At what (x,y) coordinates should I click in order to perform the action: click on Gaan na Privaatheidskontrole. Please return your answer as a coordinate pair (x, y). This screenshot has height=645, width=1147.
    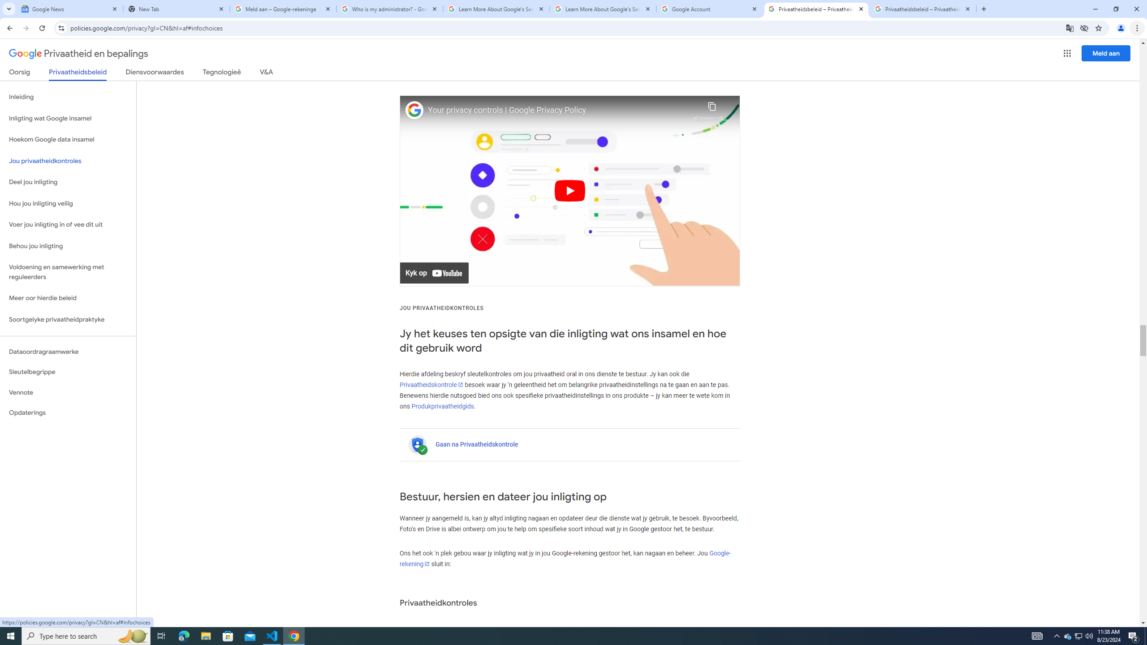
    Looking at the image, I should click on (477, 444).